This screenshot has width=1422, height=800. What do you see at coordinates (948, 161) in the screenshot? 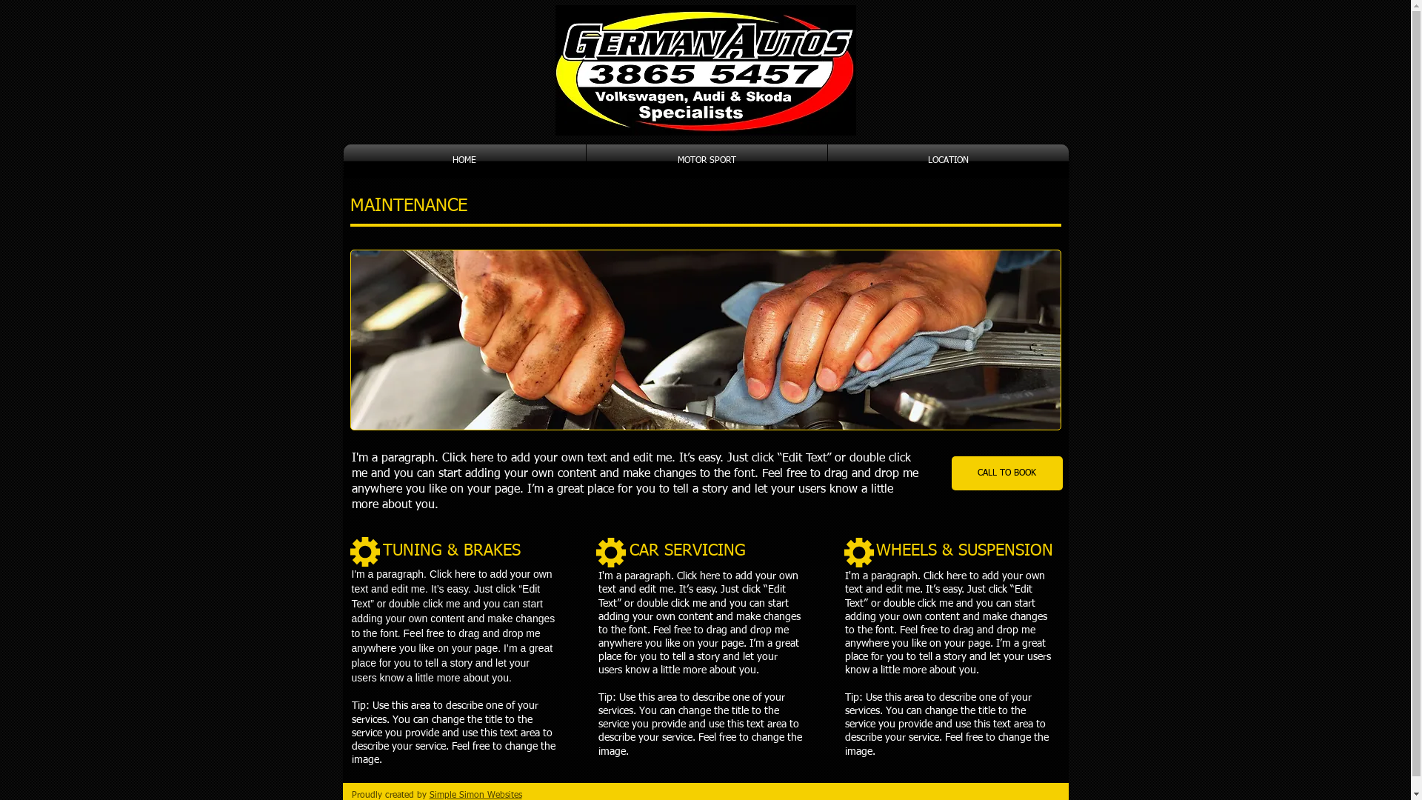
I see `LOCATION` at bounding box center [948, 161].